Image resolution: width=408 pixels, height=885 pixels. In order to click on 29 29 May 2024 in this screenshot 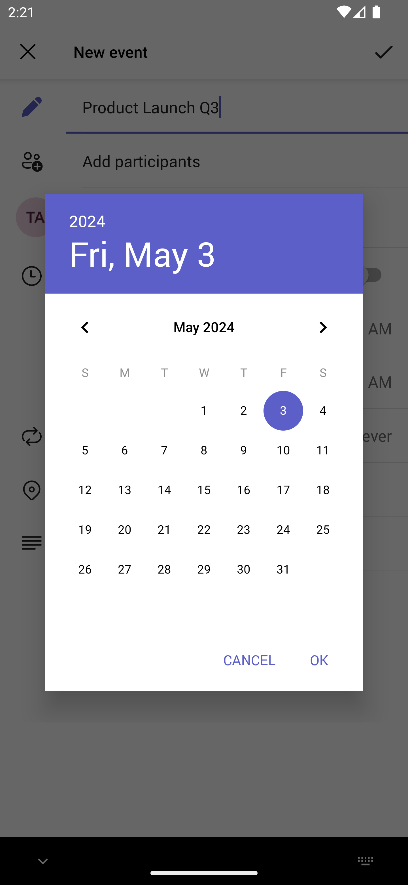, I will do `click(204, 569)`.